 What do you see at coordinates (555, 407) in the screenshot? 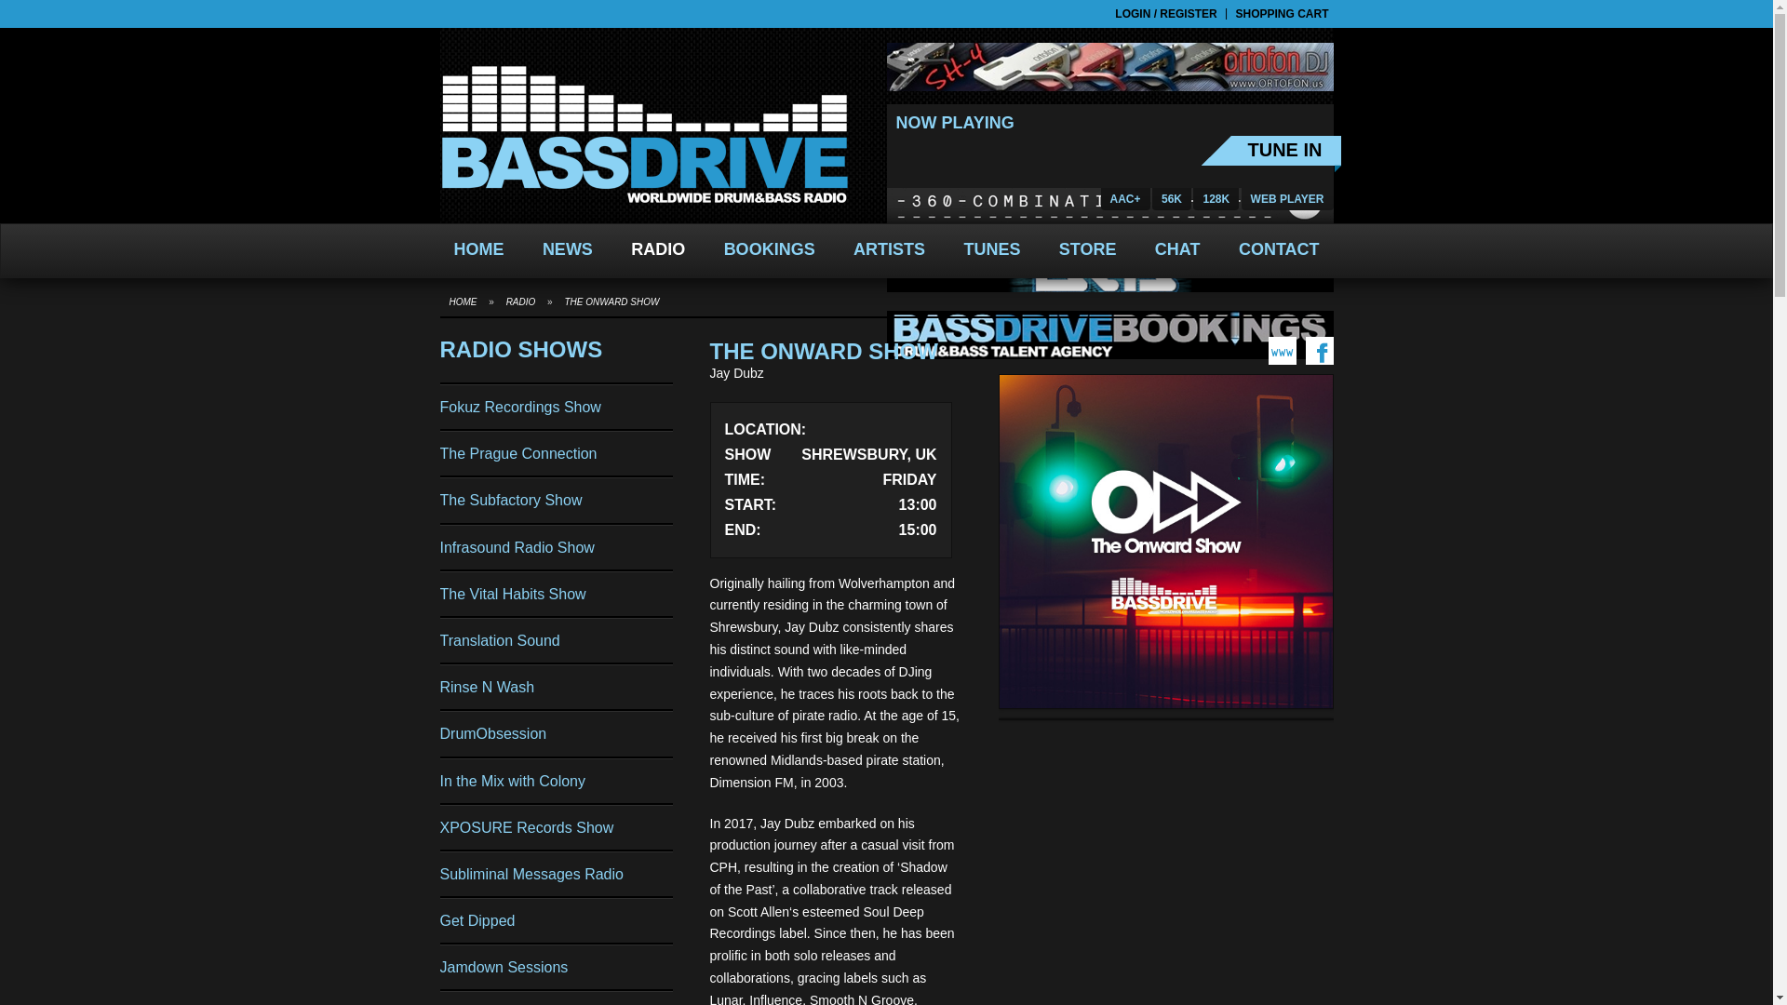
I see `Fokuz Recordings Show` at bounding box center [555, 407].